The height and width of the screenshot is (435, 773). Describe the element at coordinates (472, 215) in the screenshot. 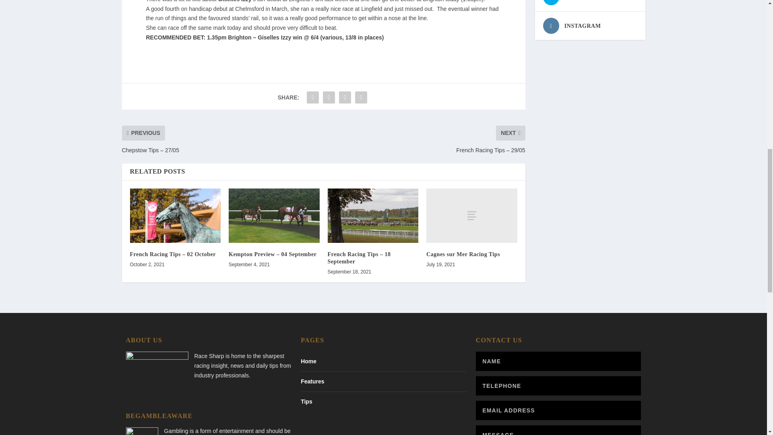

I see `Cagnes sur Mer Racing Tips` at that location.